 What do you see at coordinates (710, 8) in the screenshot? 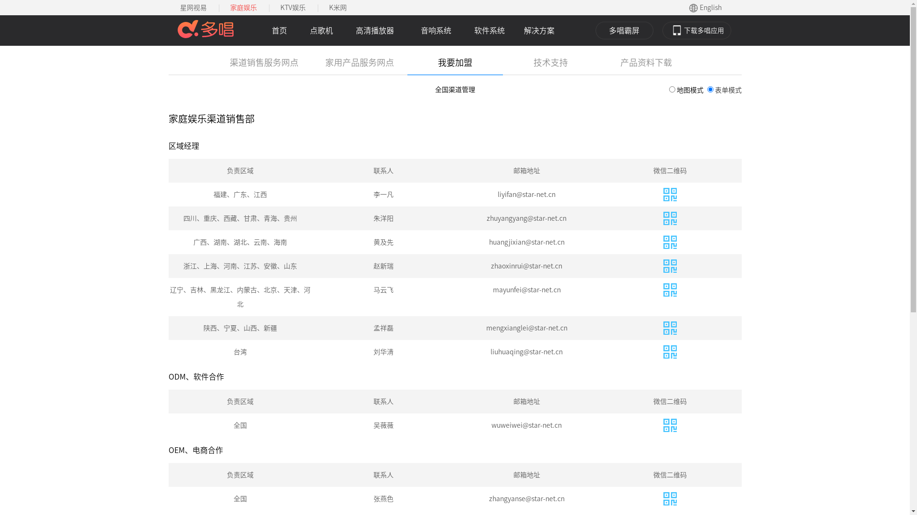
I see `English` at bounding box center [710, 8].